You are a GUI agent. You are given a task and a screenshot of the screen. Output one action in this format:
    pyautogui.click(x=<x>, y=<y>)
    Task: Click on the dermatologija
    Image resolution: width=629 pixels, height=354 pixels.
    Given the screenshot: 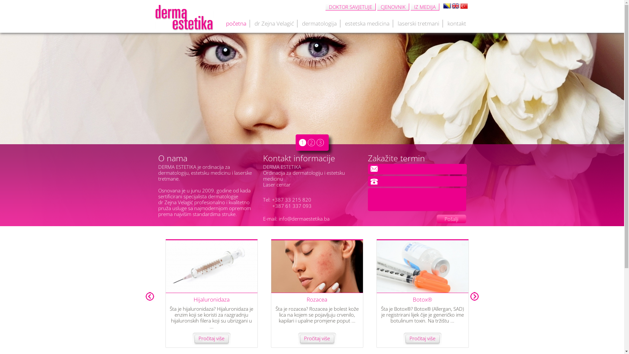 What is the action you would take?
    pyautogui.click(x=319, y=24)
    